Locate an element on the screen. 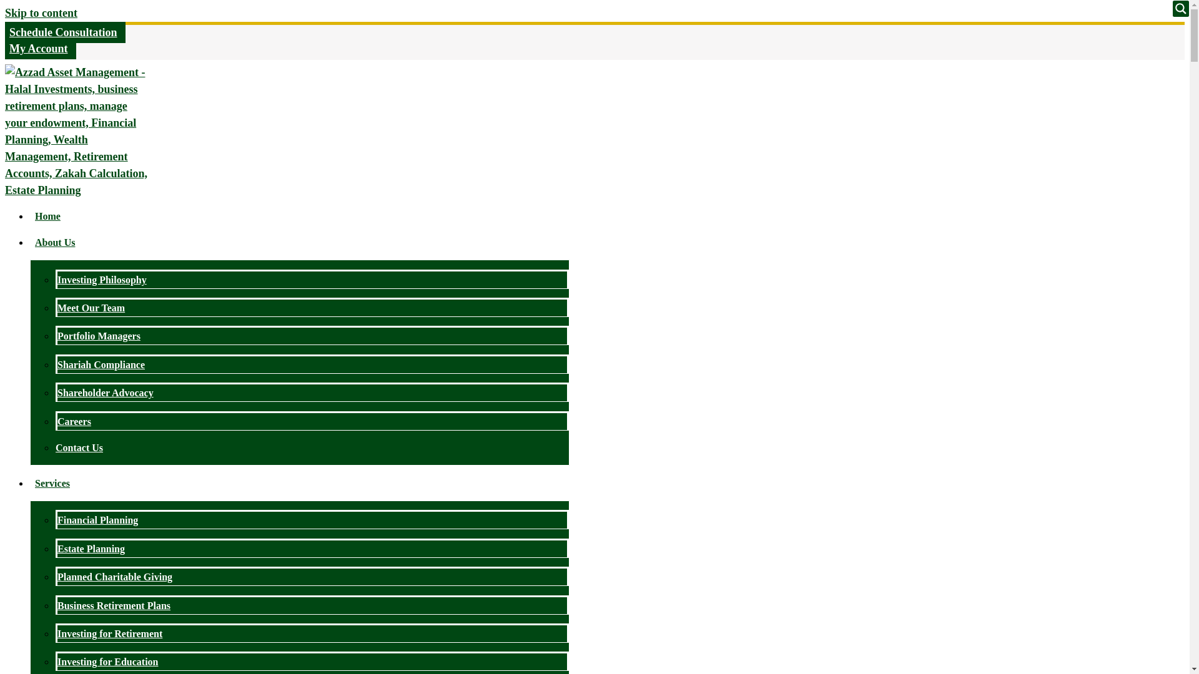 This screenshot has width=1199, height=674. Home is located at coordinates (47, 216).